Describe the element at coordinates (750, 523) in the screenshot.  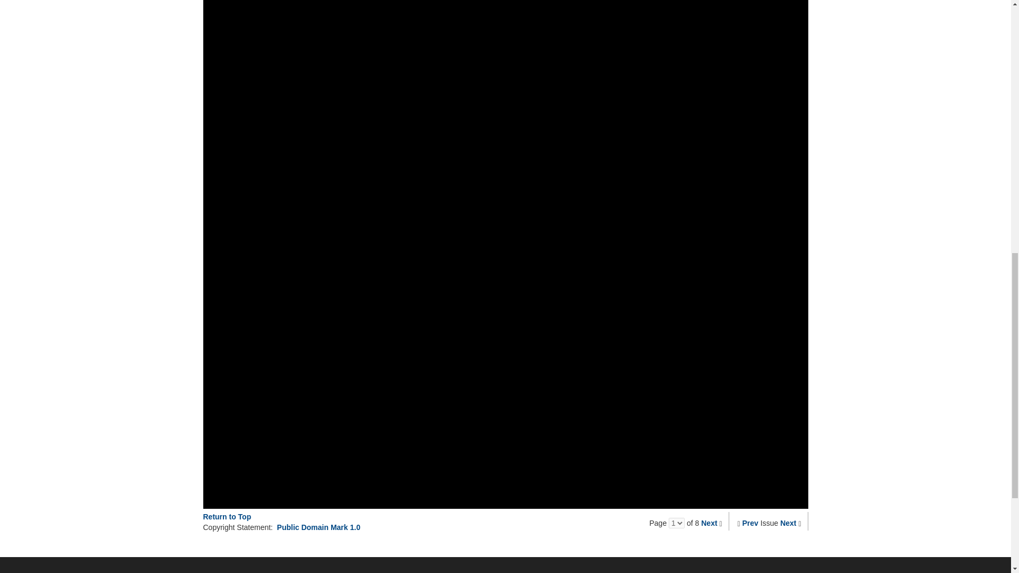
I see `Prev` at that location.